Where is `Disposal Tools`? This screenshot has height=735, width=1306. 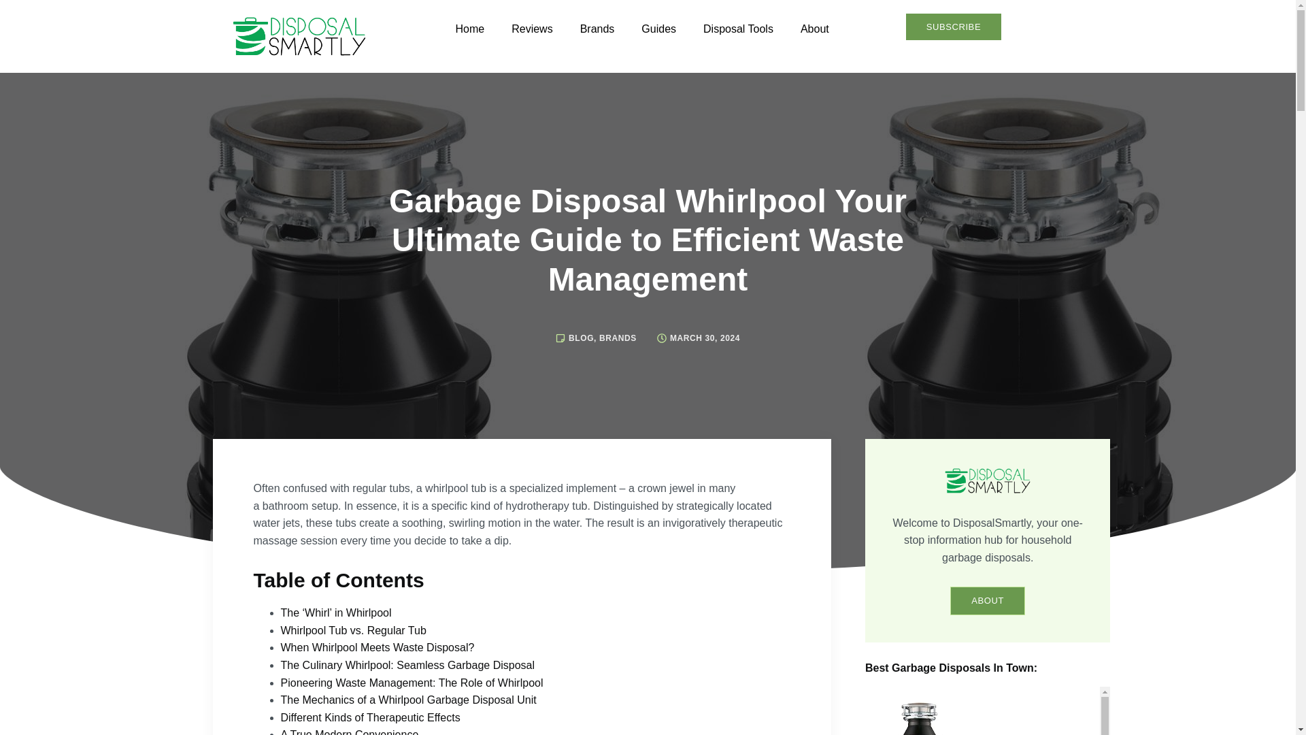
Disposal Tools is located at coordinates (738, 29).